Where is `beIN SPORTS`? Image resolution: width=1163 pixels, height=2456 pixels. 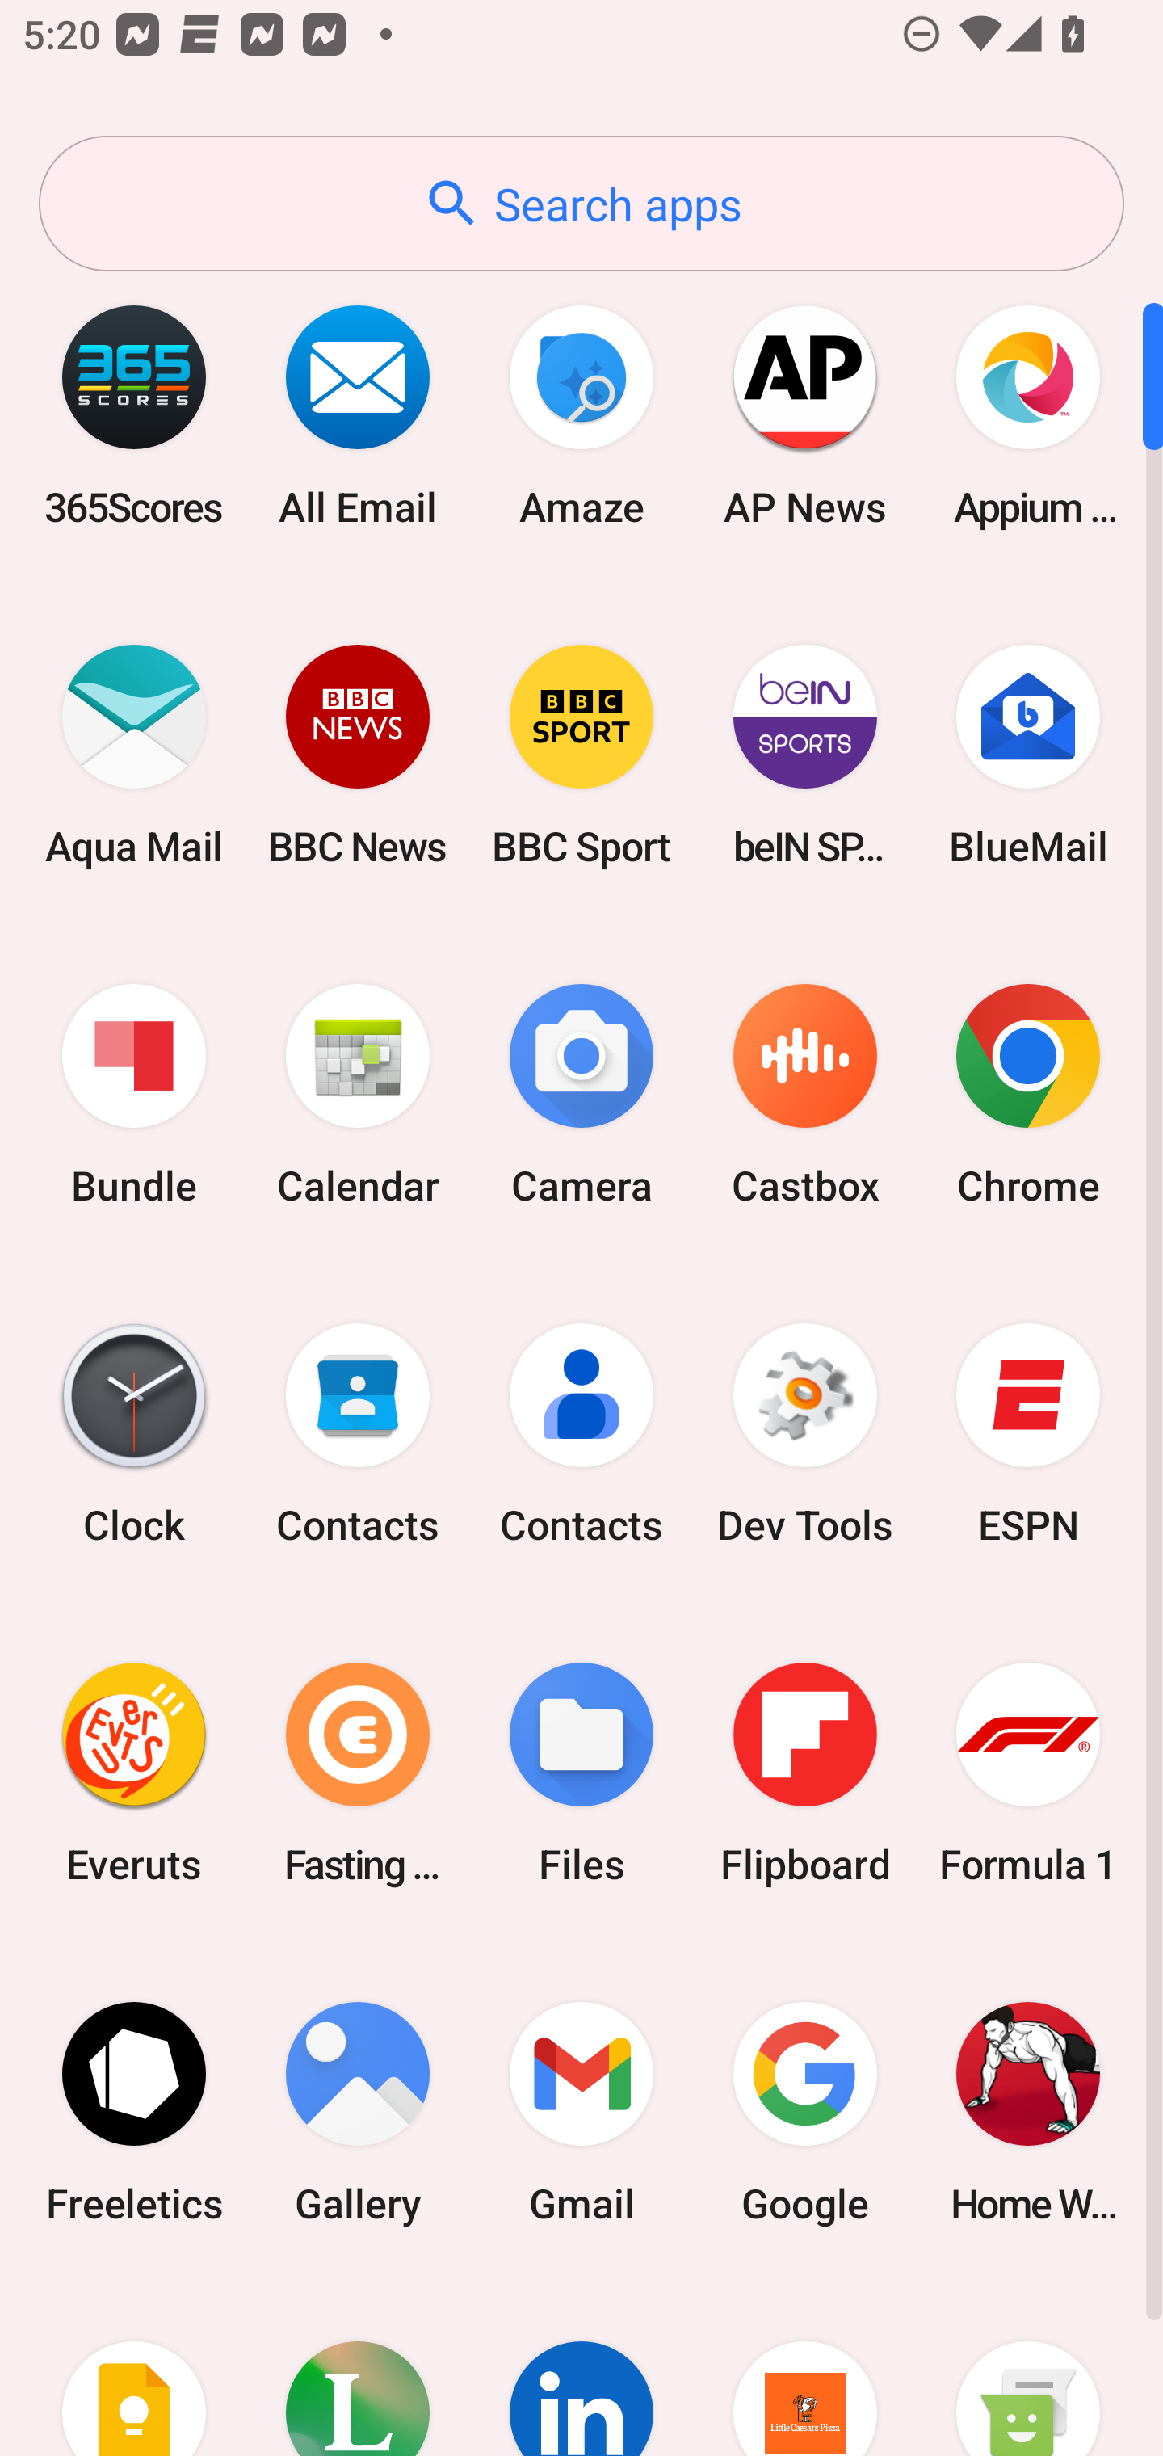 beIN SPORTS is located at coordinates (804, 755).